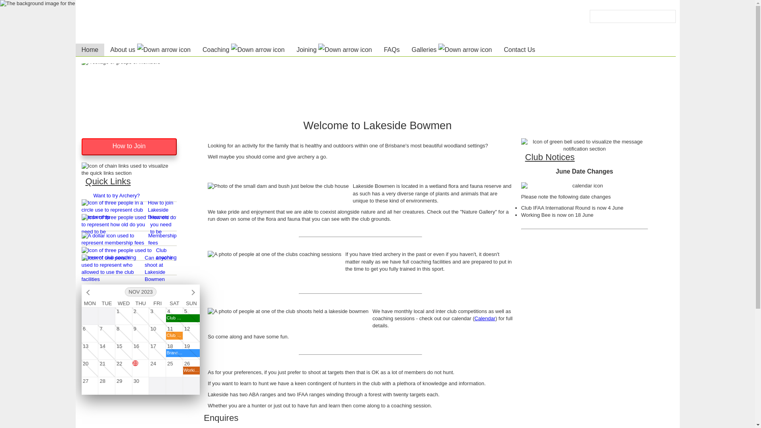 The height and width of the screenshot is (428, 761). I want to click on image carousel container, so click(378, 88).